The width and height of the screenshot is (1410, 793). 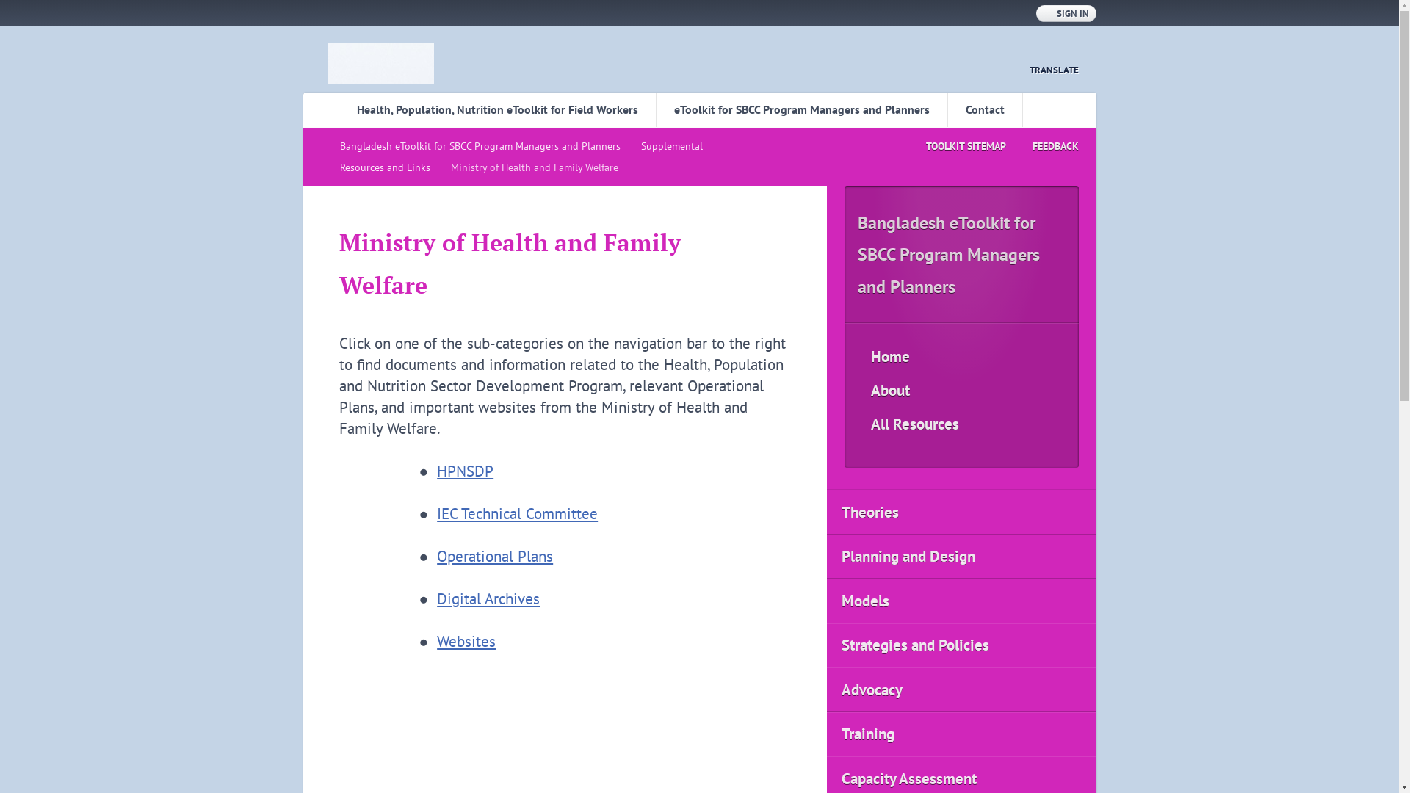 I want to click on TOOLKIT SITEMAP, so click(x=952, y=147).